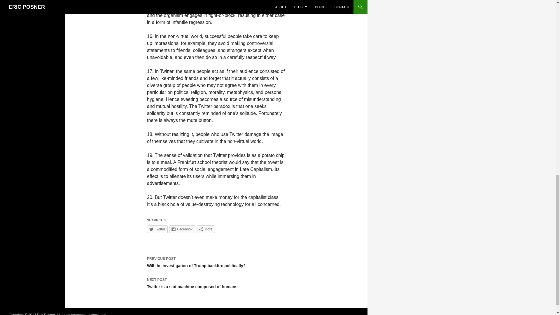 Image resolution: width=560 pixels, height=315 pixels. Describe the element at coordinates (157, 229) in the screenshot. I see `Twitter` at that location.